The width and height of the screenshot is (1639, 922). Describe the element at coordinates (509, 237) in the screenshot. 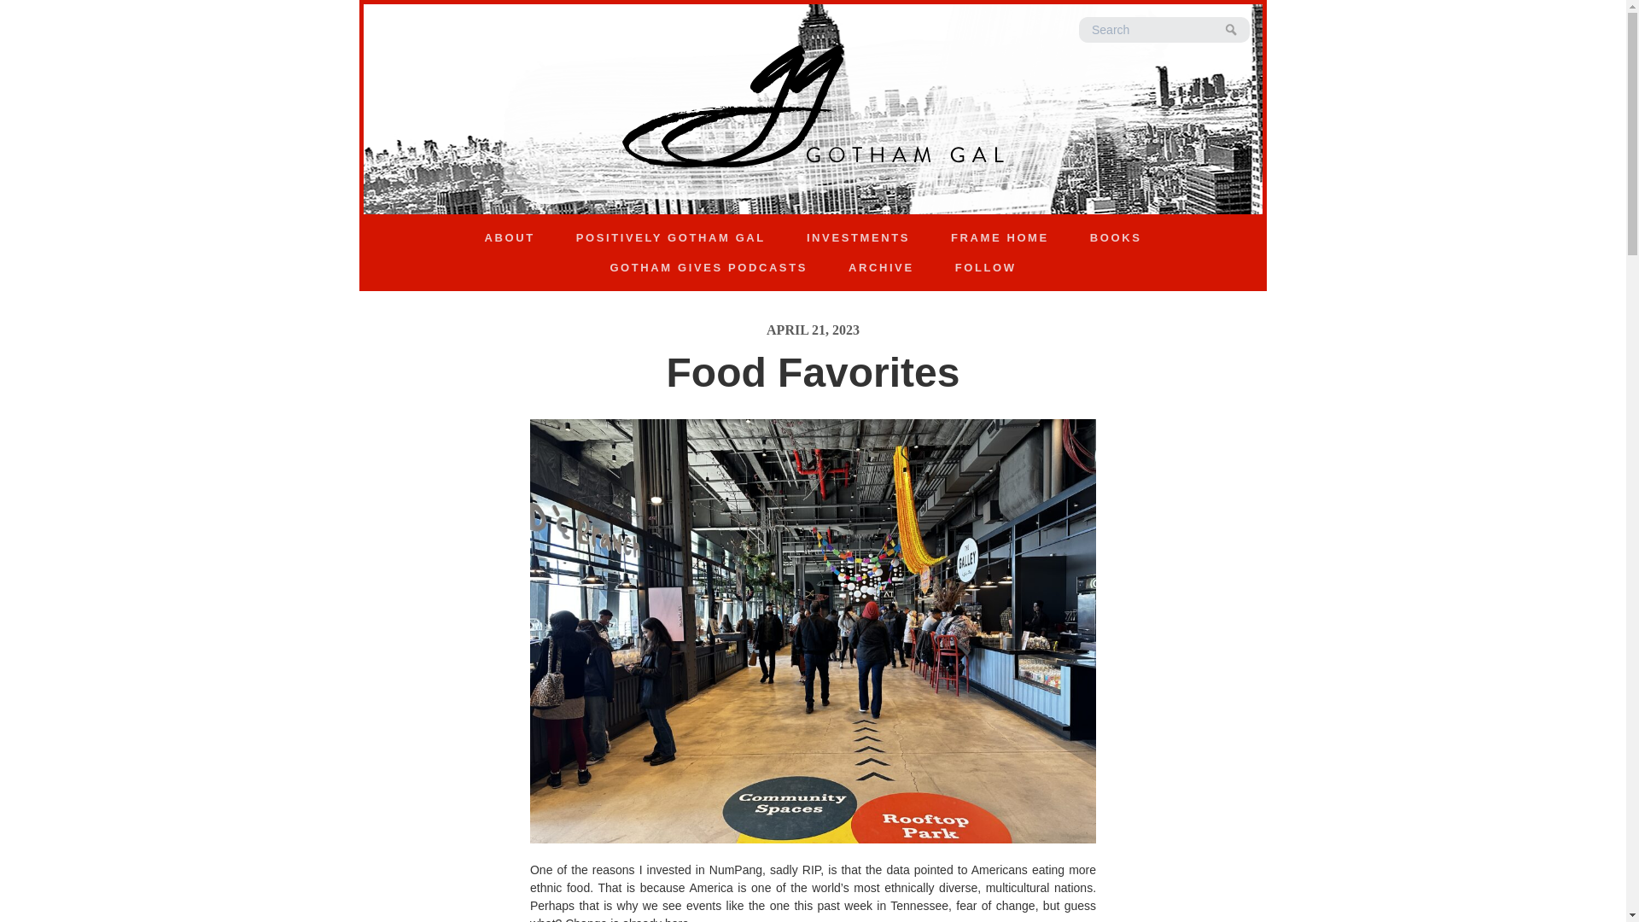

I see `ABOUT` at that location.